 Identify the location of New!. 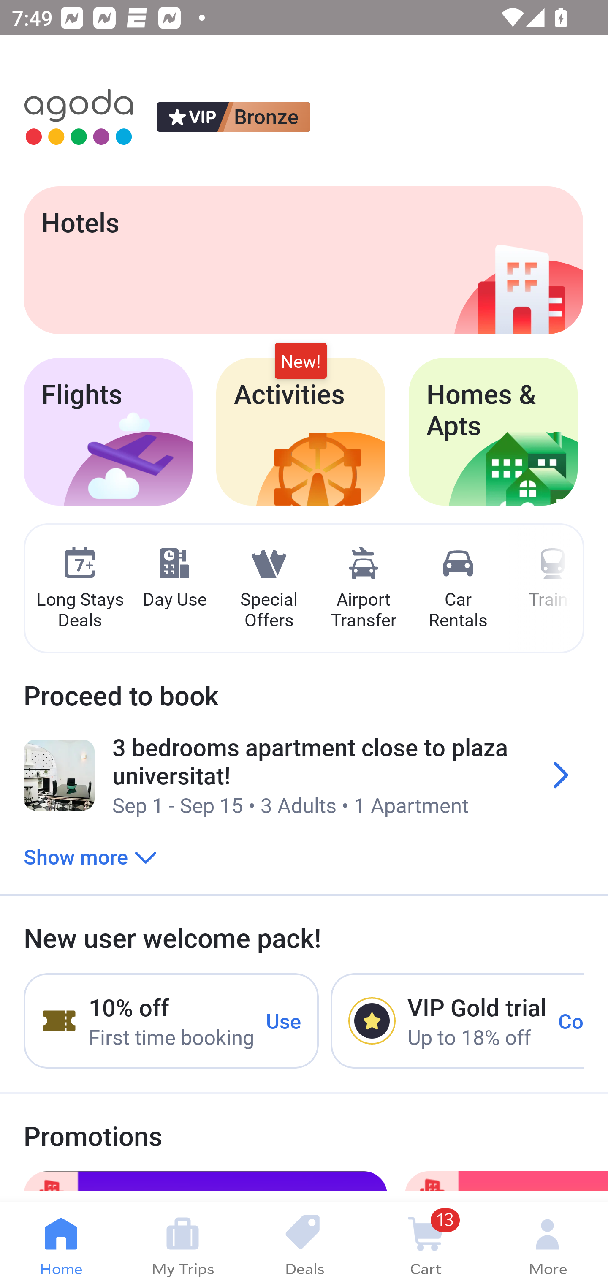
(301, 362).